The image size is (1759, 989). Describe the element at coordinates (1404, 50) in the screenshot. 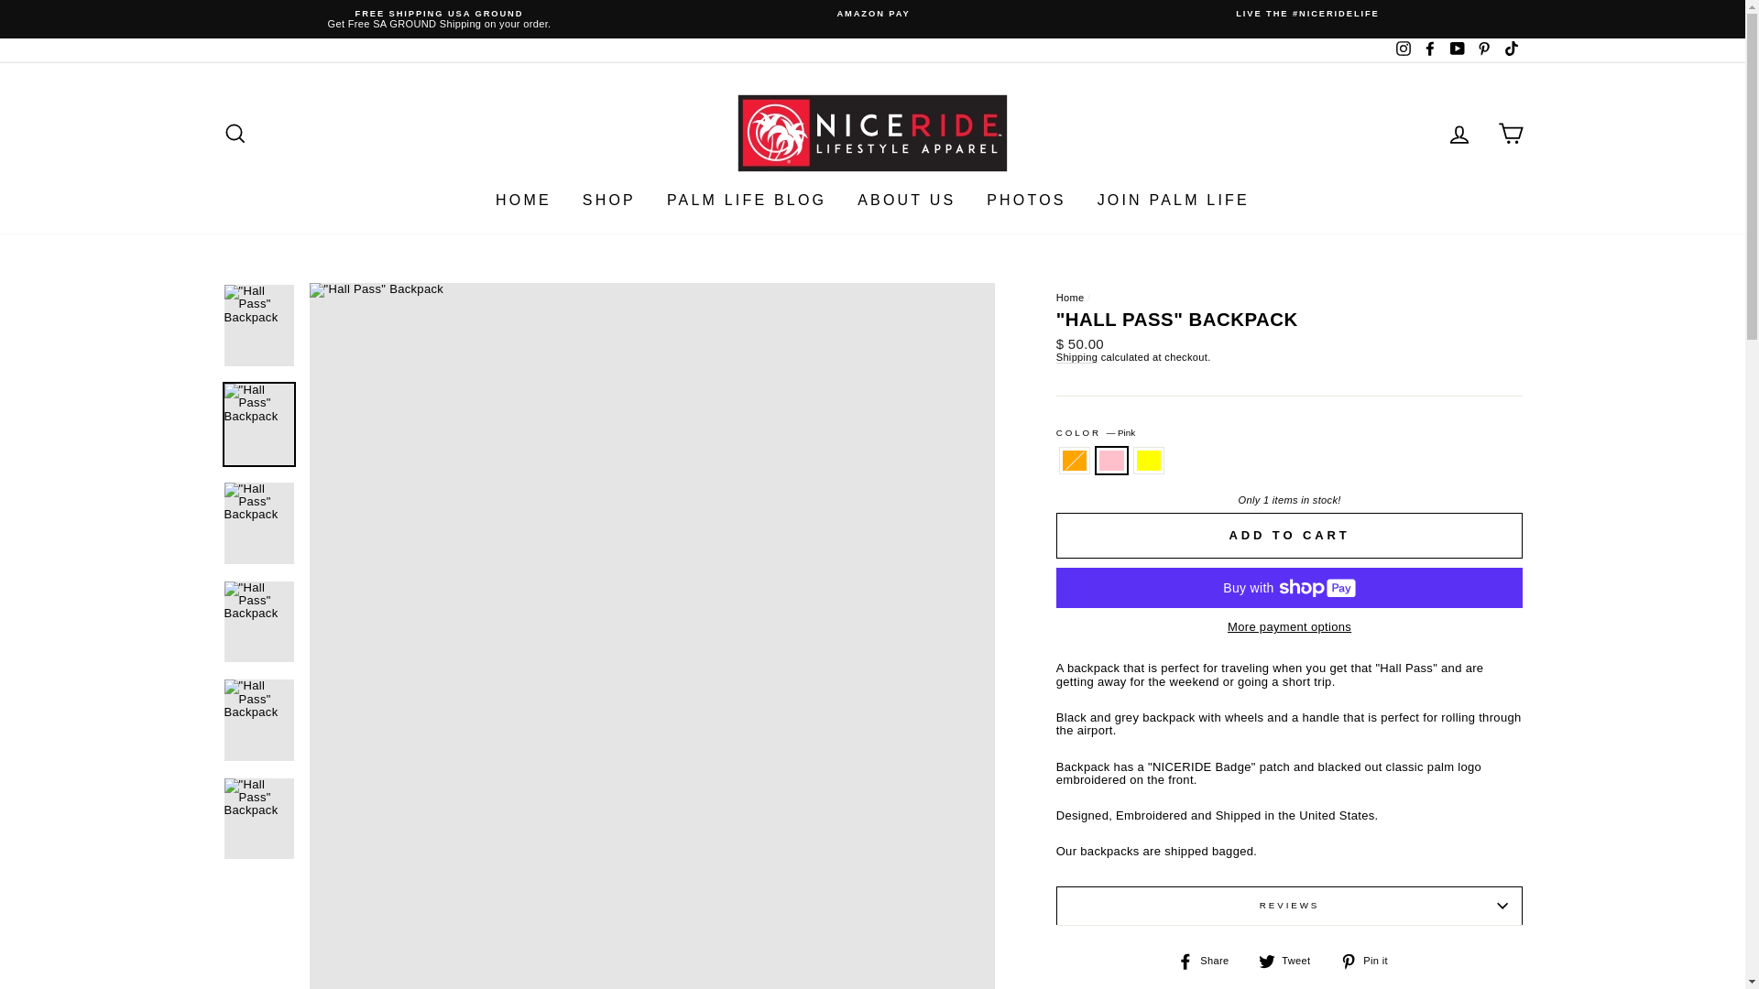

I see `NICERIDE on Instagram` at that location.